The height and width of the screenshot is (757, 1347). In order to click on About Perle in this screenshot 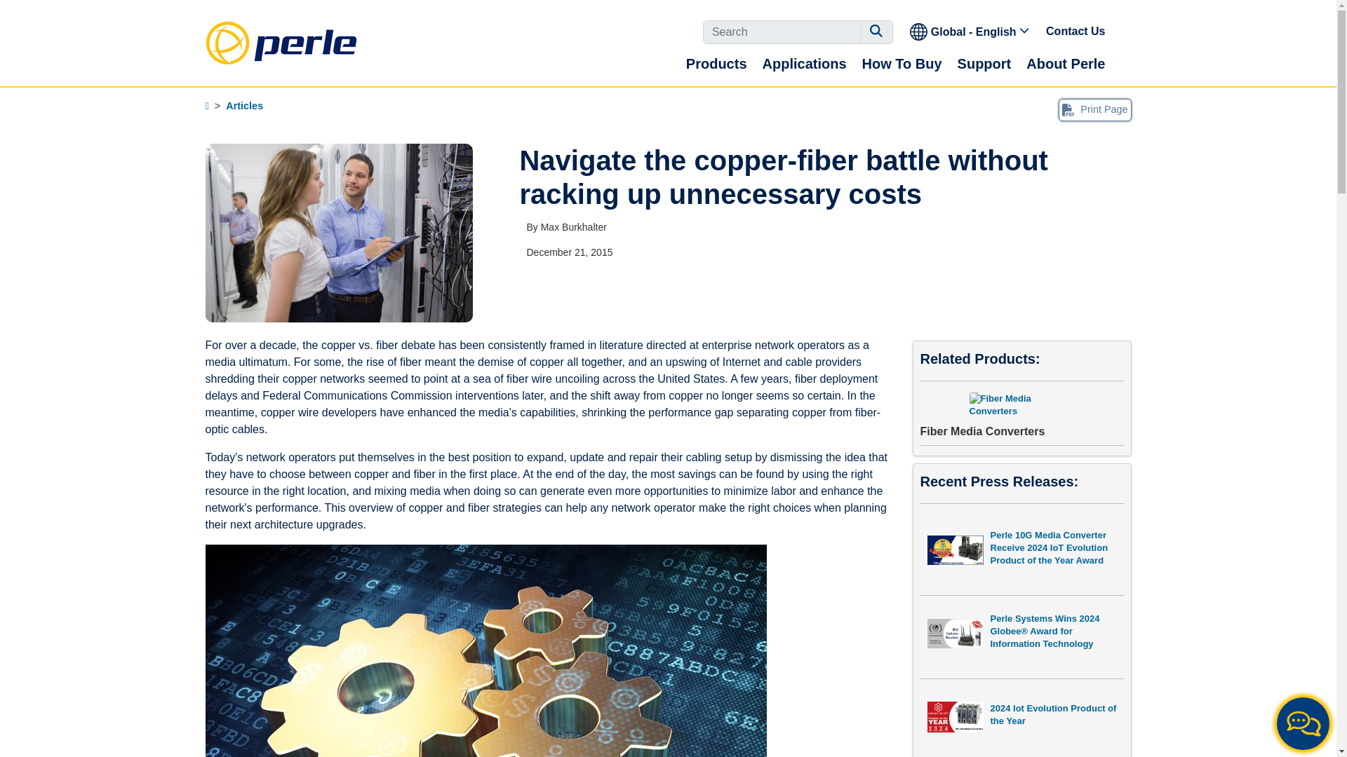, I will do `click(1065, 63)`.